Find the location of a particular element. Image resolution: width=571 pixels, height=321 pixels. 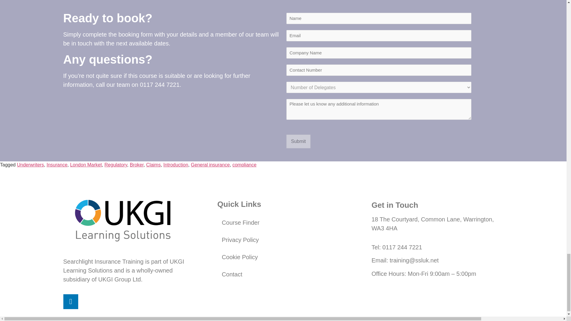

Claims is located at coordinates (153, 165).